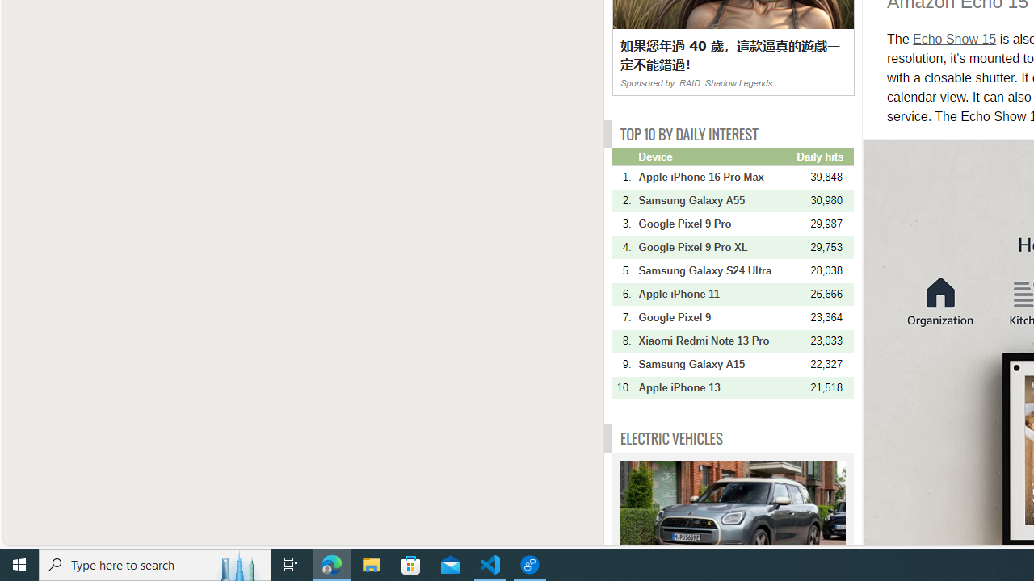  What do you see at coordinates (716, 364) in the screenshot?
I see `Samsung Galaxy A15` at bounding box center [716, 364].